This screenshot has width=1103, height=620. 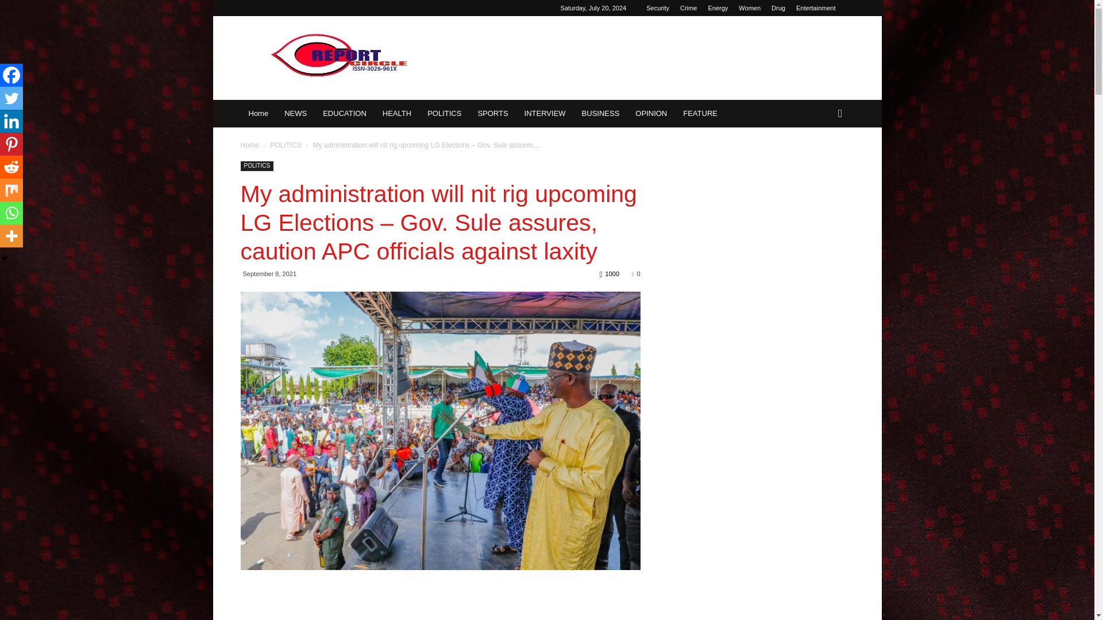 What do you see at coordinates (635, 273) in the screenshot?
I see `0` at bounding box center [635, 273].